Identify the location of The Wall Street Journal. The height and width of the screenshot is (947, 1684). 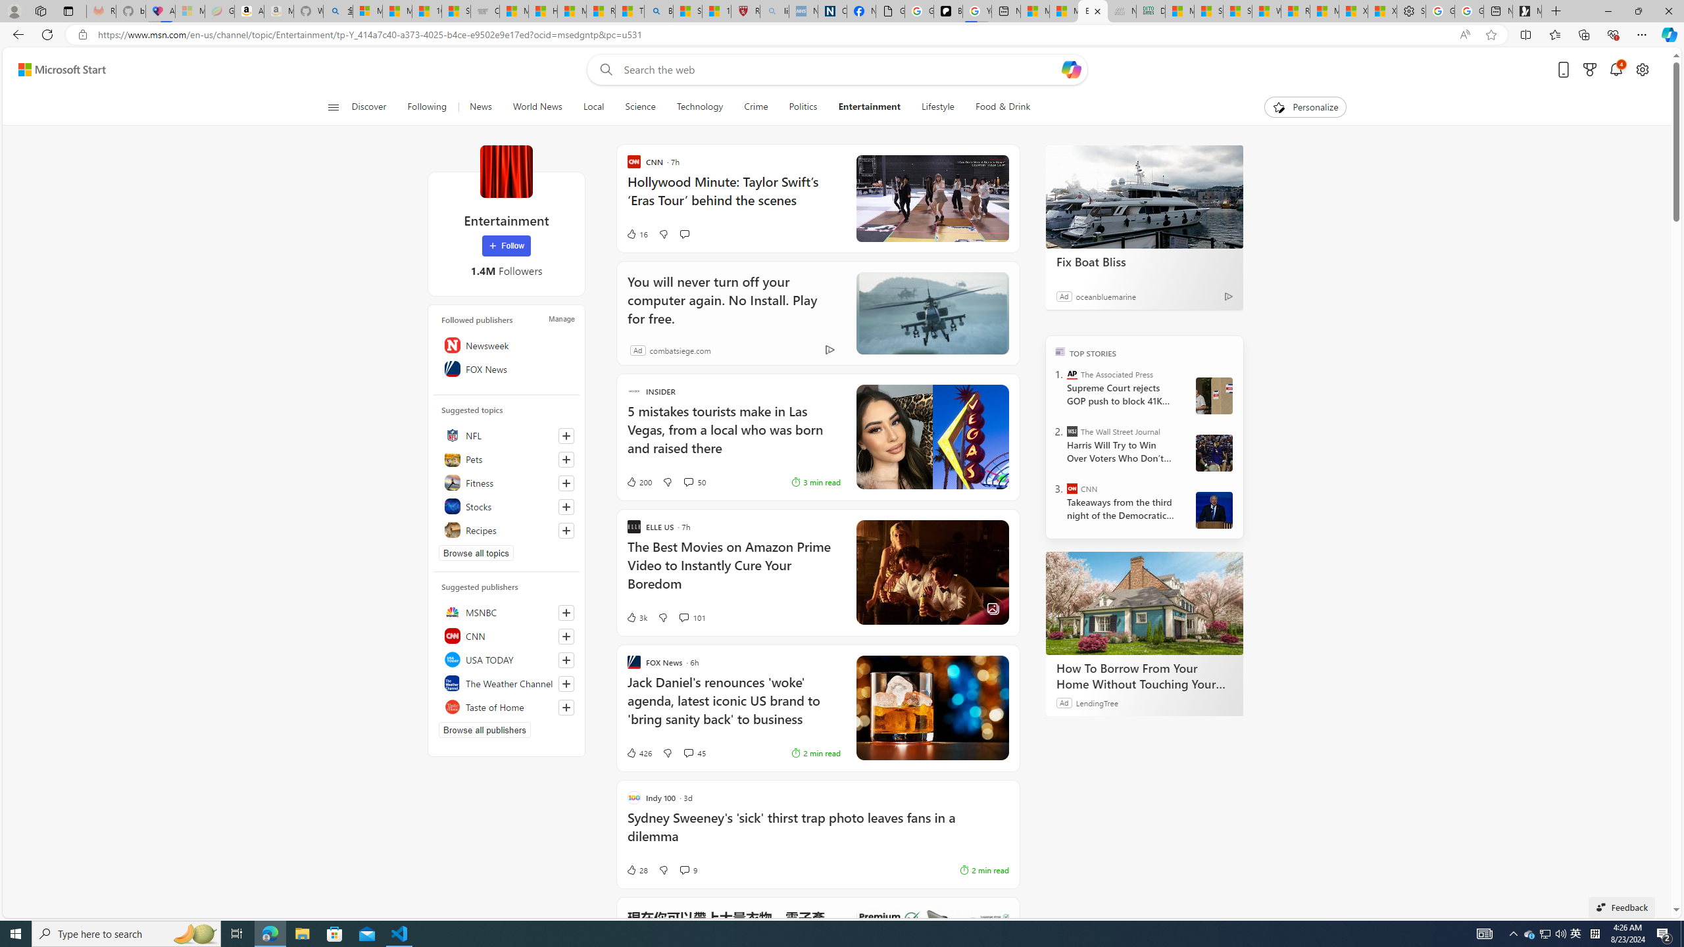
(1072, 431).